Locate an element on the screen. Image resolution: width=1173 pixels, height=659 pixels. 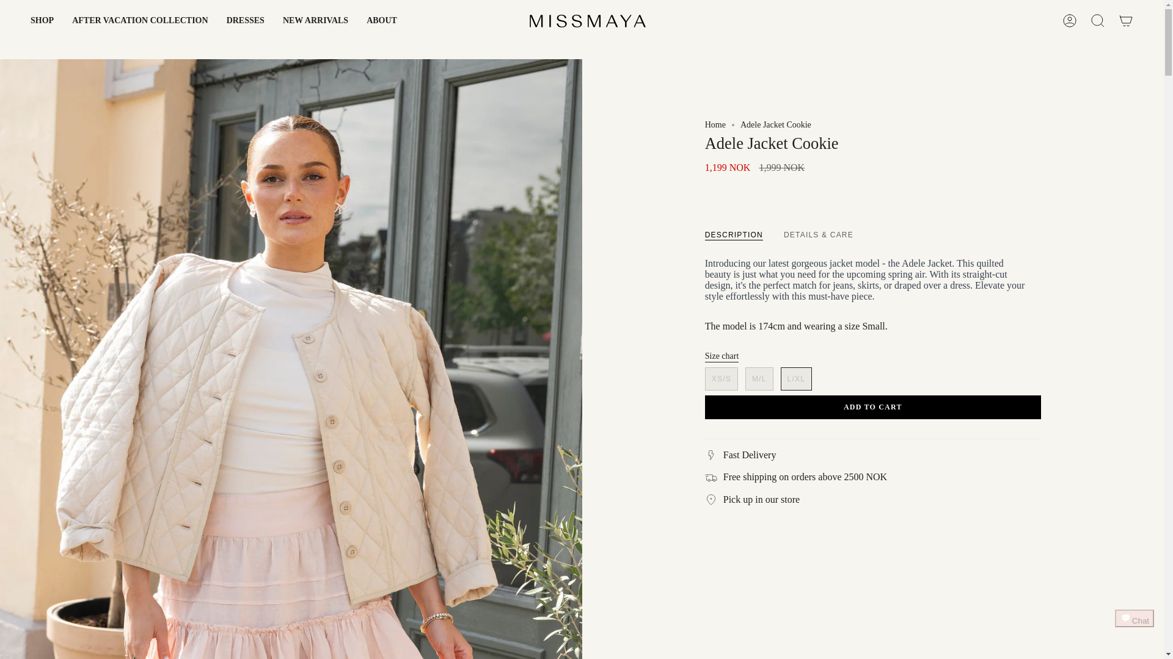
ABOUT is located at coordinates (381, 21).